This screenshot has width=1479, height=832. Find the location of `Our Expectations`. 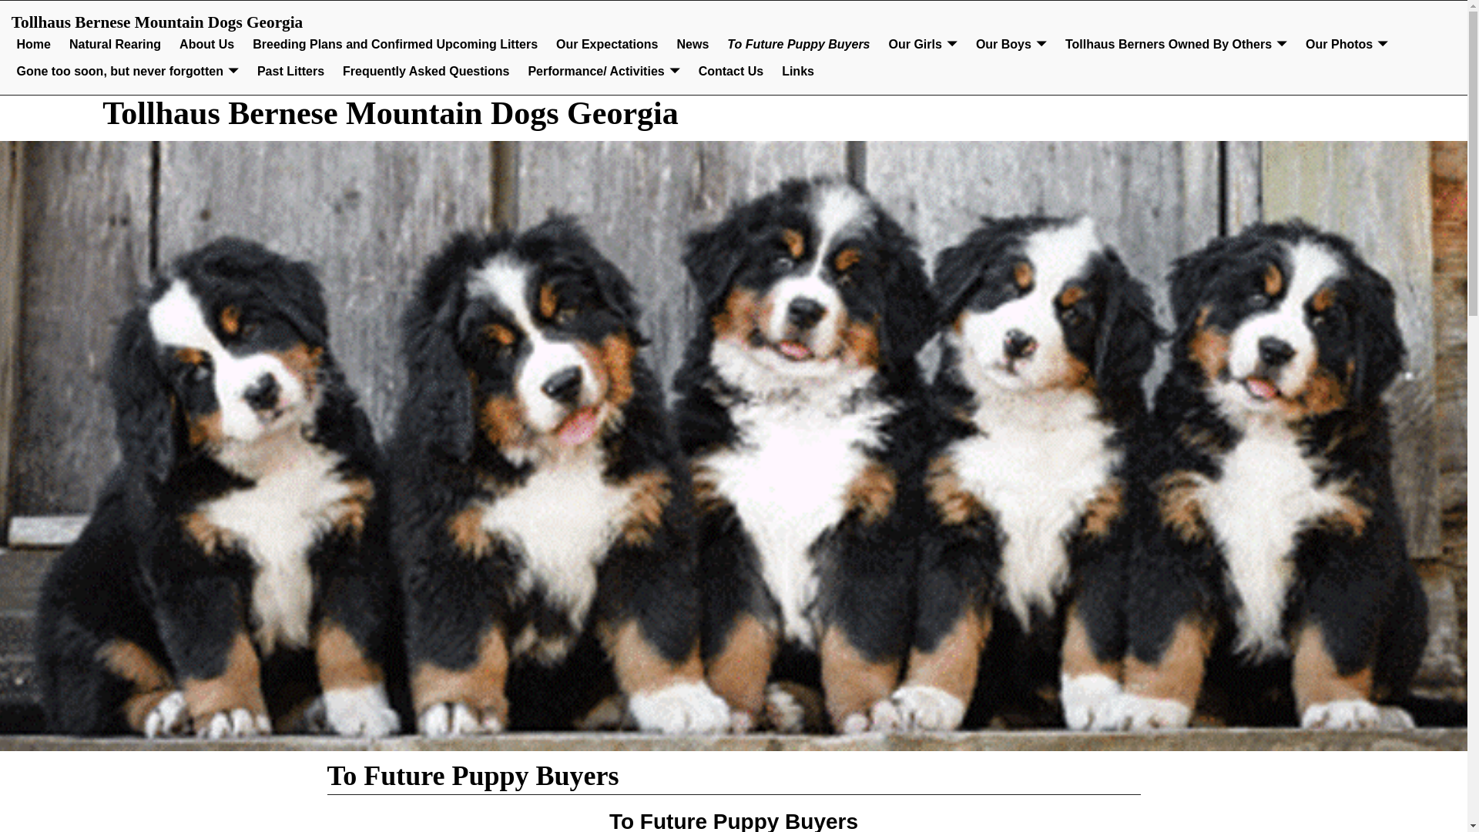

Our Expectations is located at coordinates (607, 45).